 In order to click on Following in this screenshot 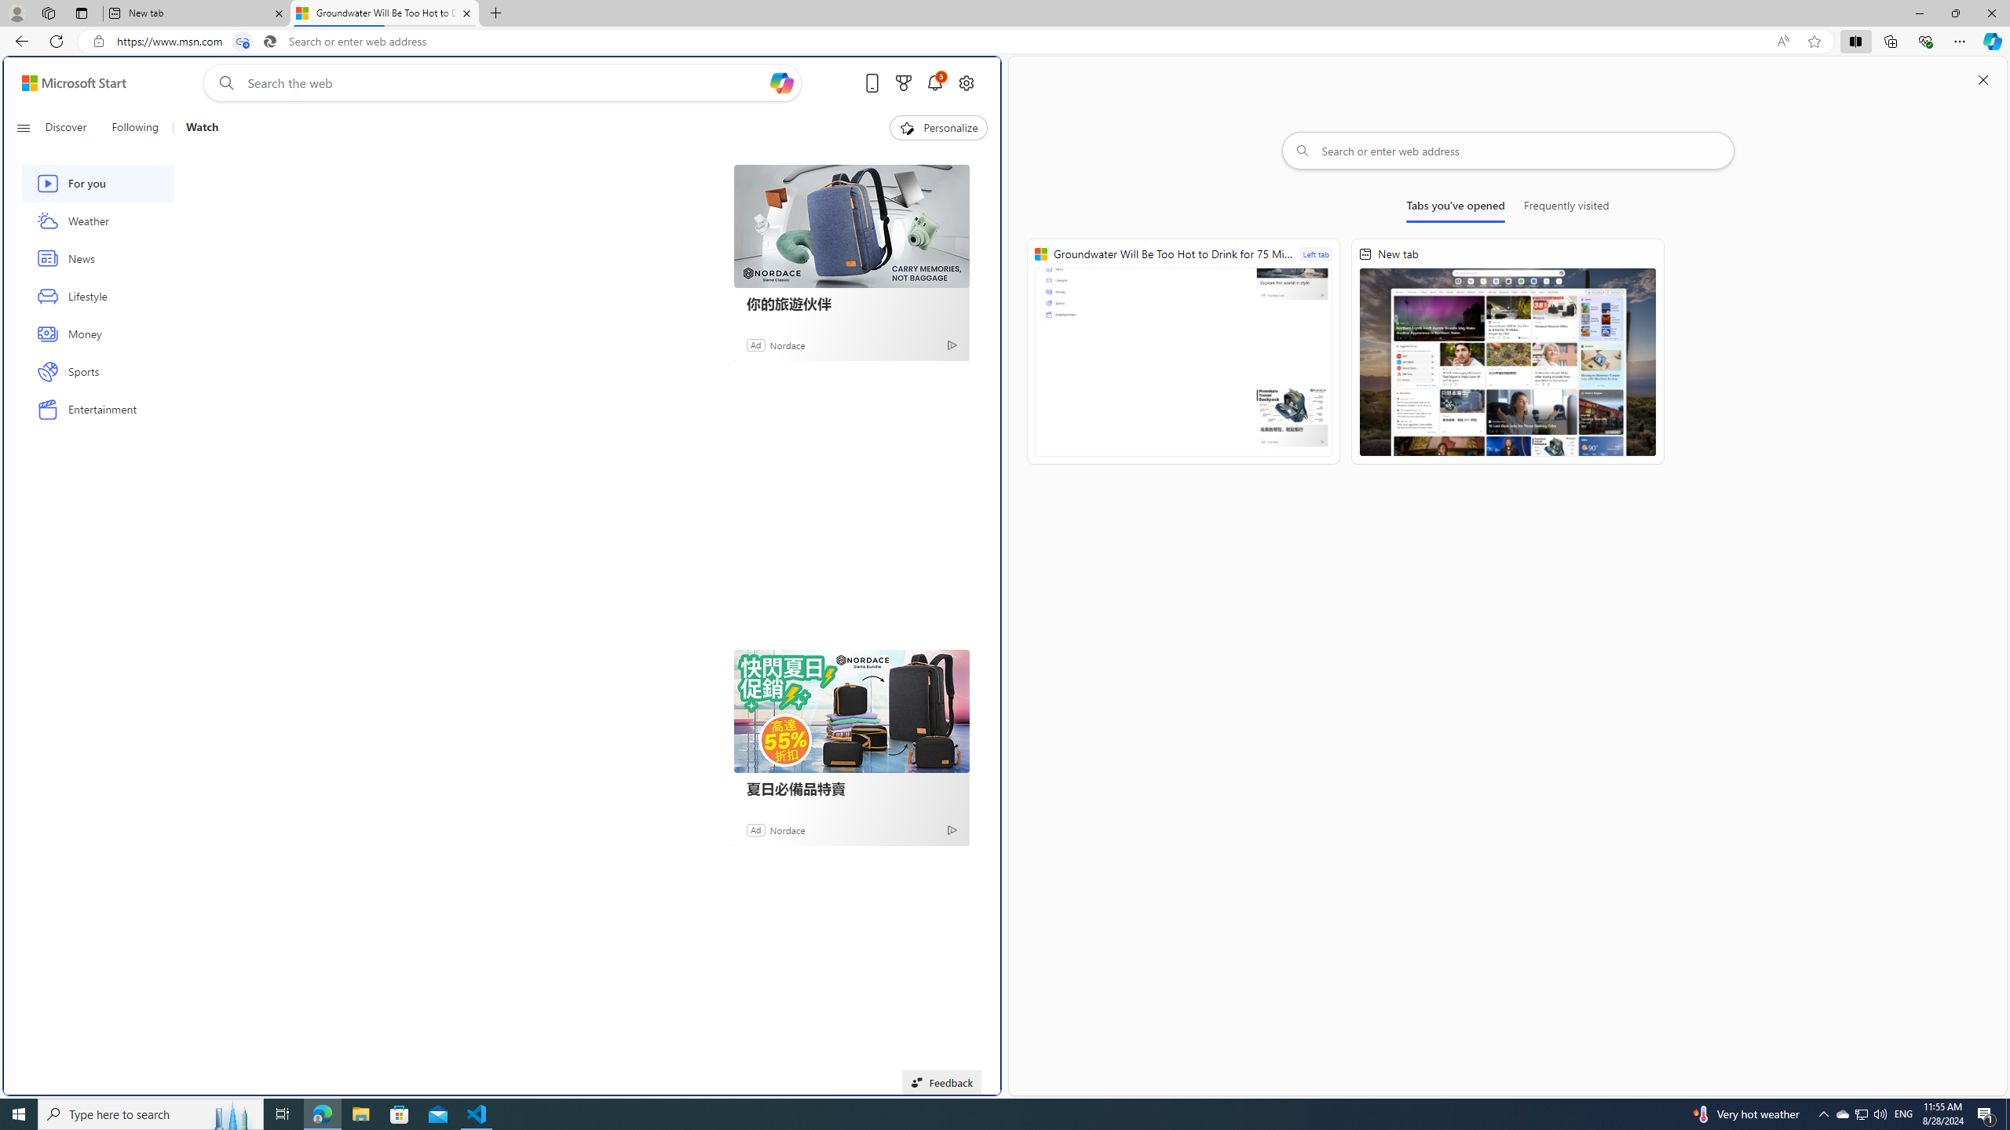, I will do `click(135, 128)`.